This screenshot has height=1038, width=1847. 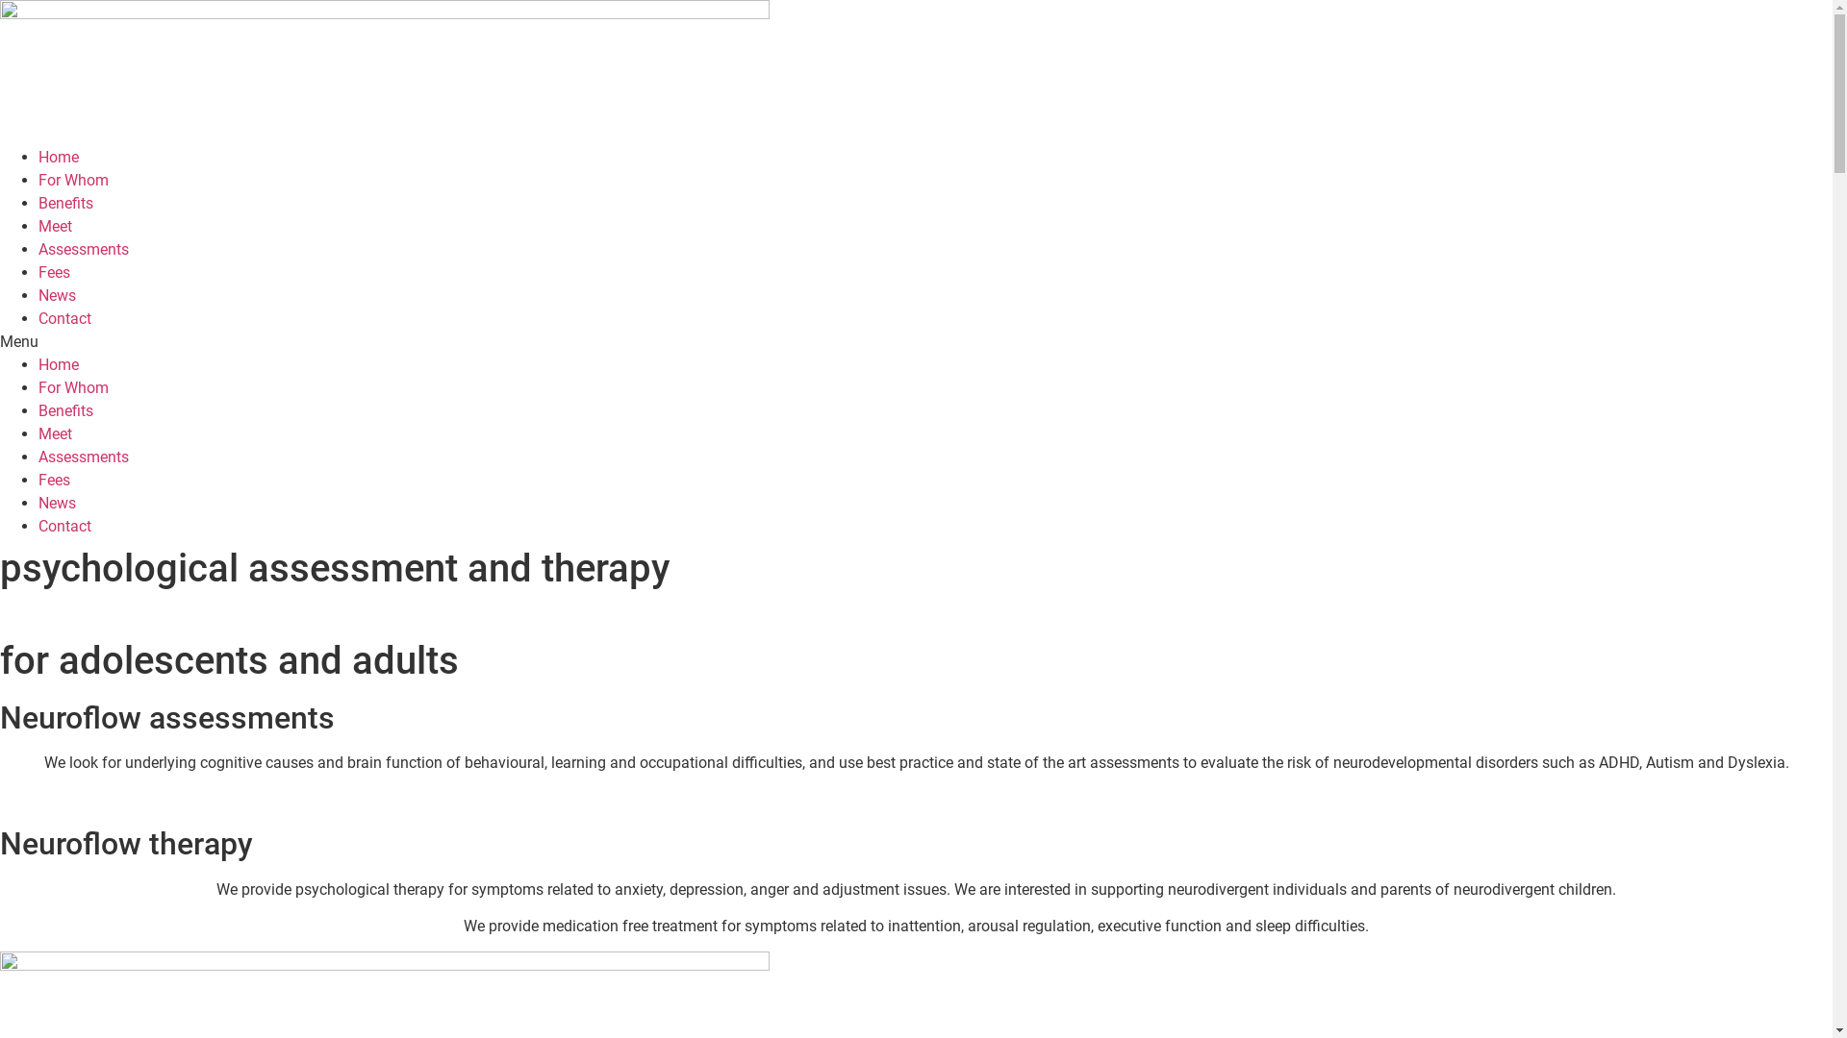 What do you see at coordinates (59, 158) in the screenshot?
I see `Home` at bounding box center [59, 158].